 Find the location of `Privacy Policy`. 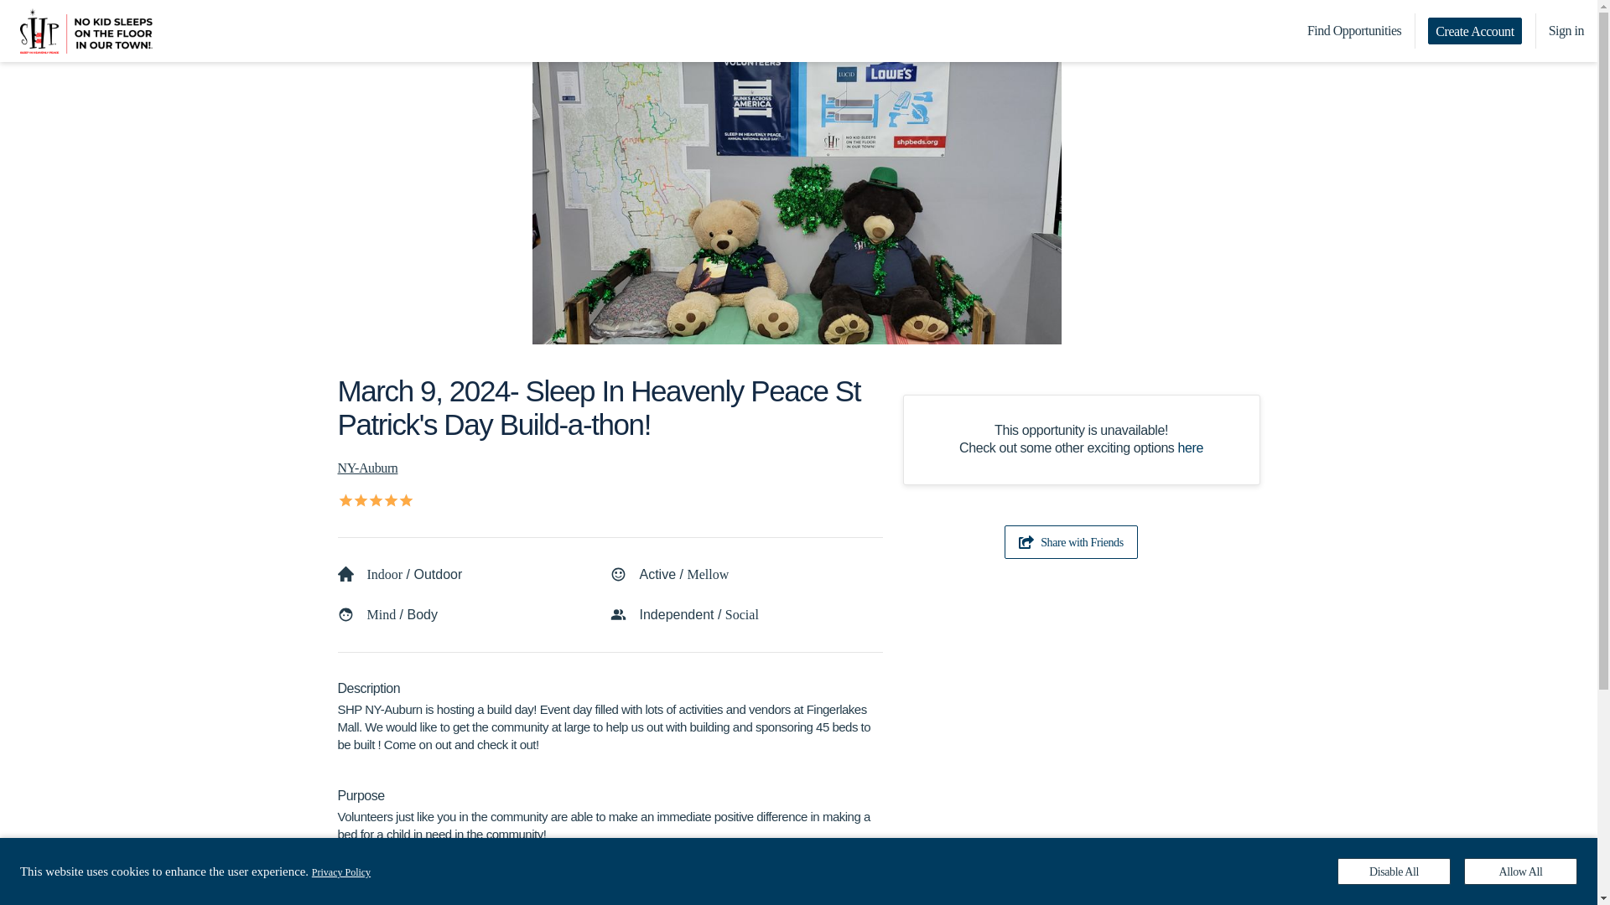

Privacy Policy is located at coordinates (340, 871).